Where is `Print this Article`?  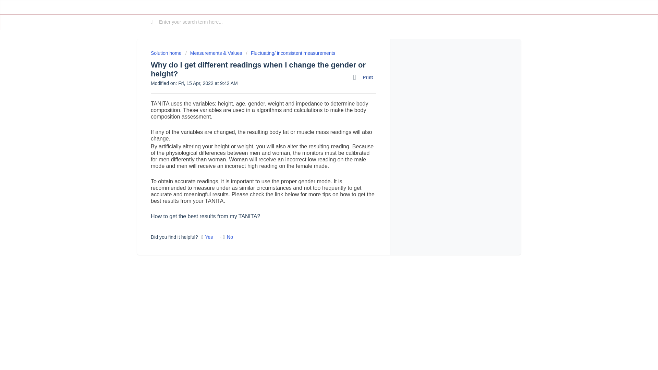 Print this Article is located at coordinates (365, 77).